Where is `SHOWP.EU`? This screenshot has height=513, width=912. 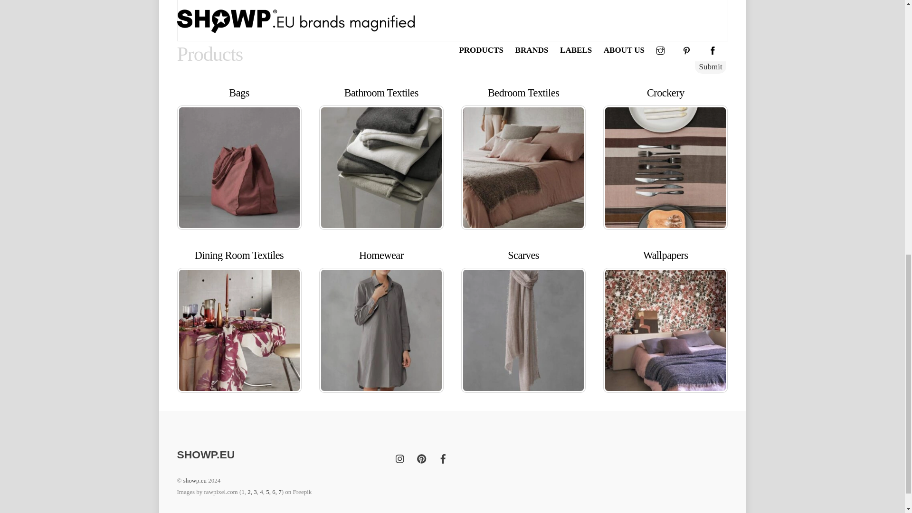 SHOWP.EU is located at coordinates (205, 454).